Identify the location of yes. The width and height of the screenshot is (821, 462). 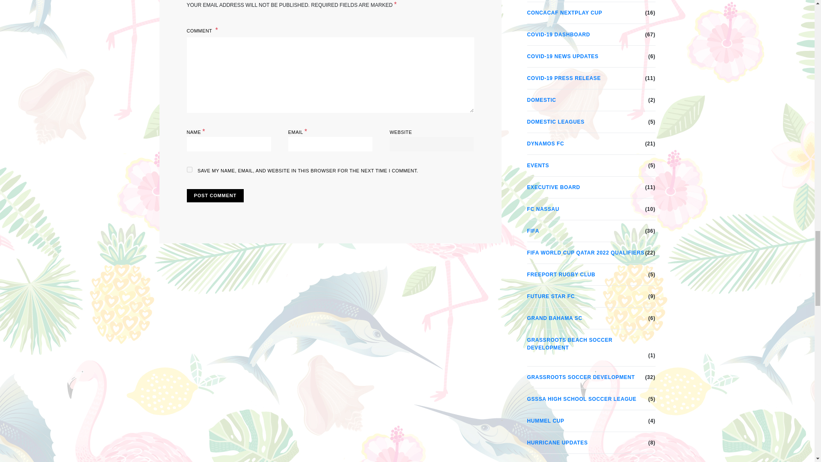
(189, 169).